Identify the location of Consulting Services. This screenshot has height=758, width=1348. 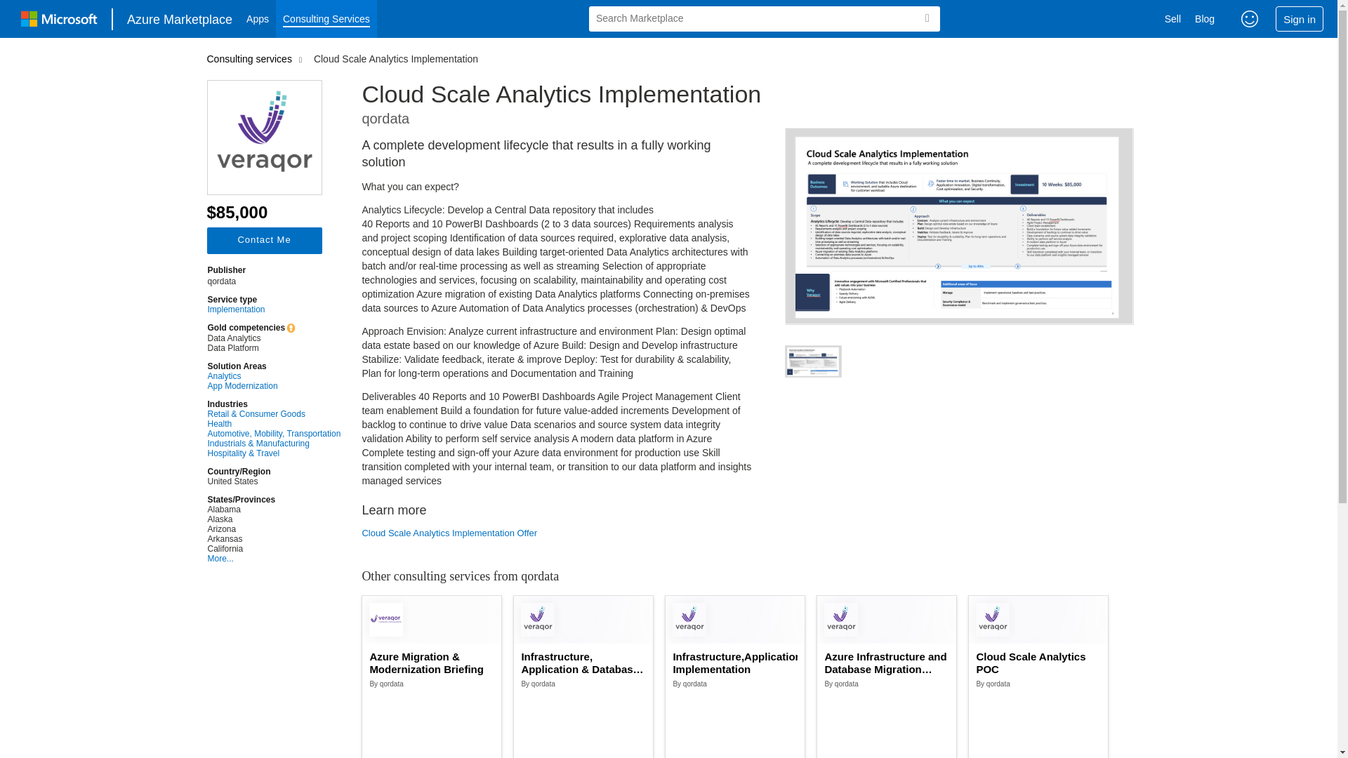
(326, 19).